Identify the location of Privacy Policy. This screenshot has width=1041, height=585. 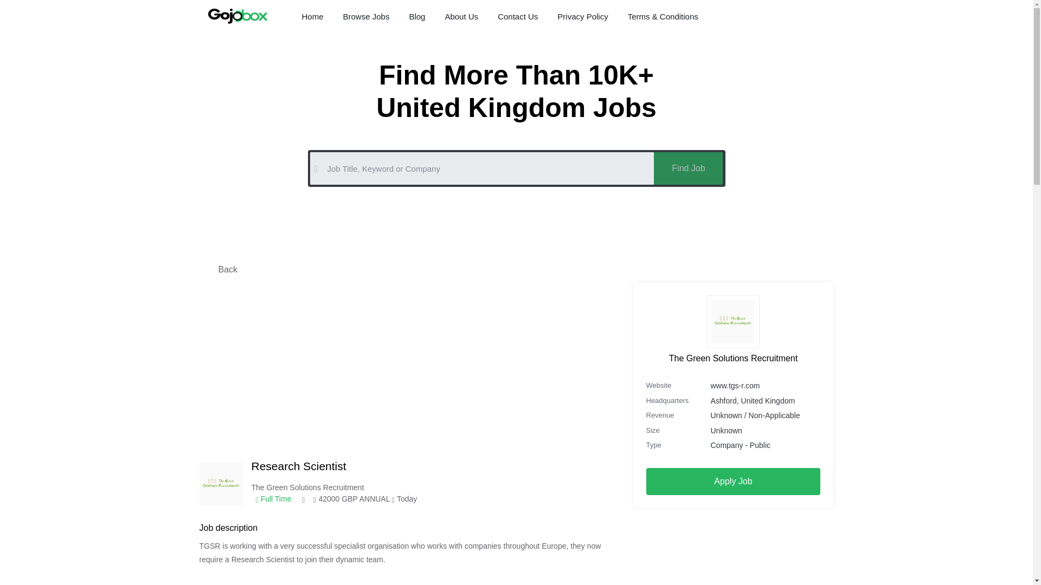
(582, 16).